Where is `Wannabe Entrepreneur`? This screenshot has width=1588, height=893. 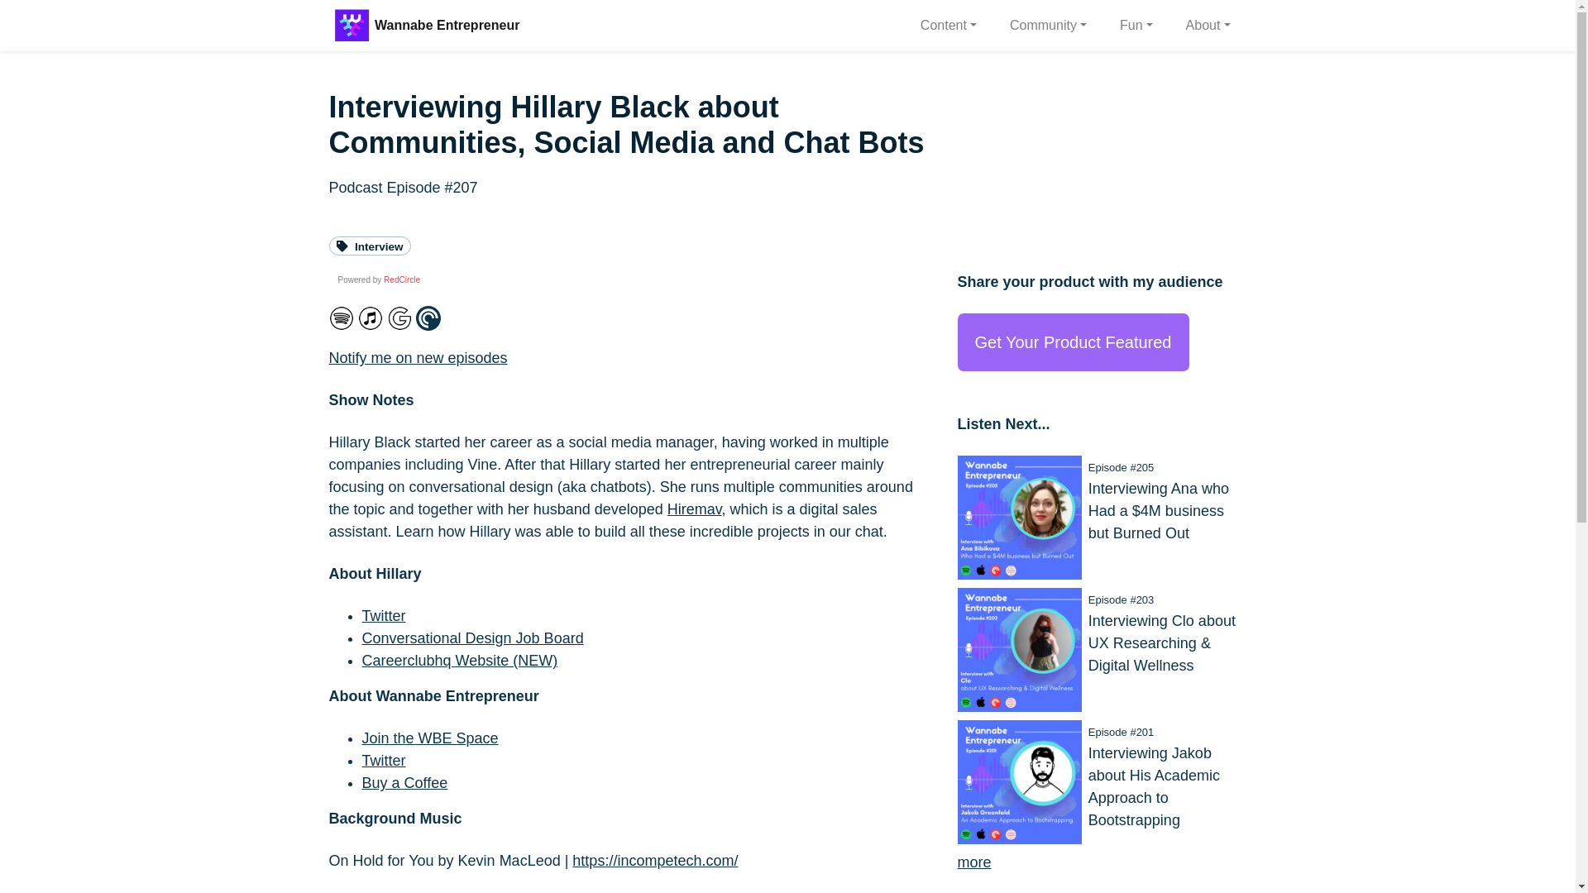 Wannabe Entrepreneur is located at coordinates (447, 25).